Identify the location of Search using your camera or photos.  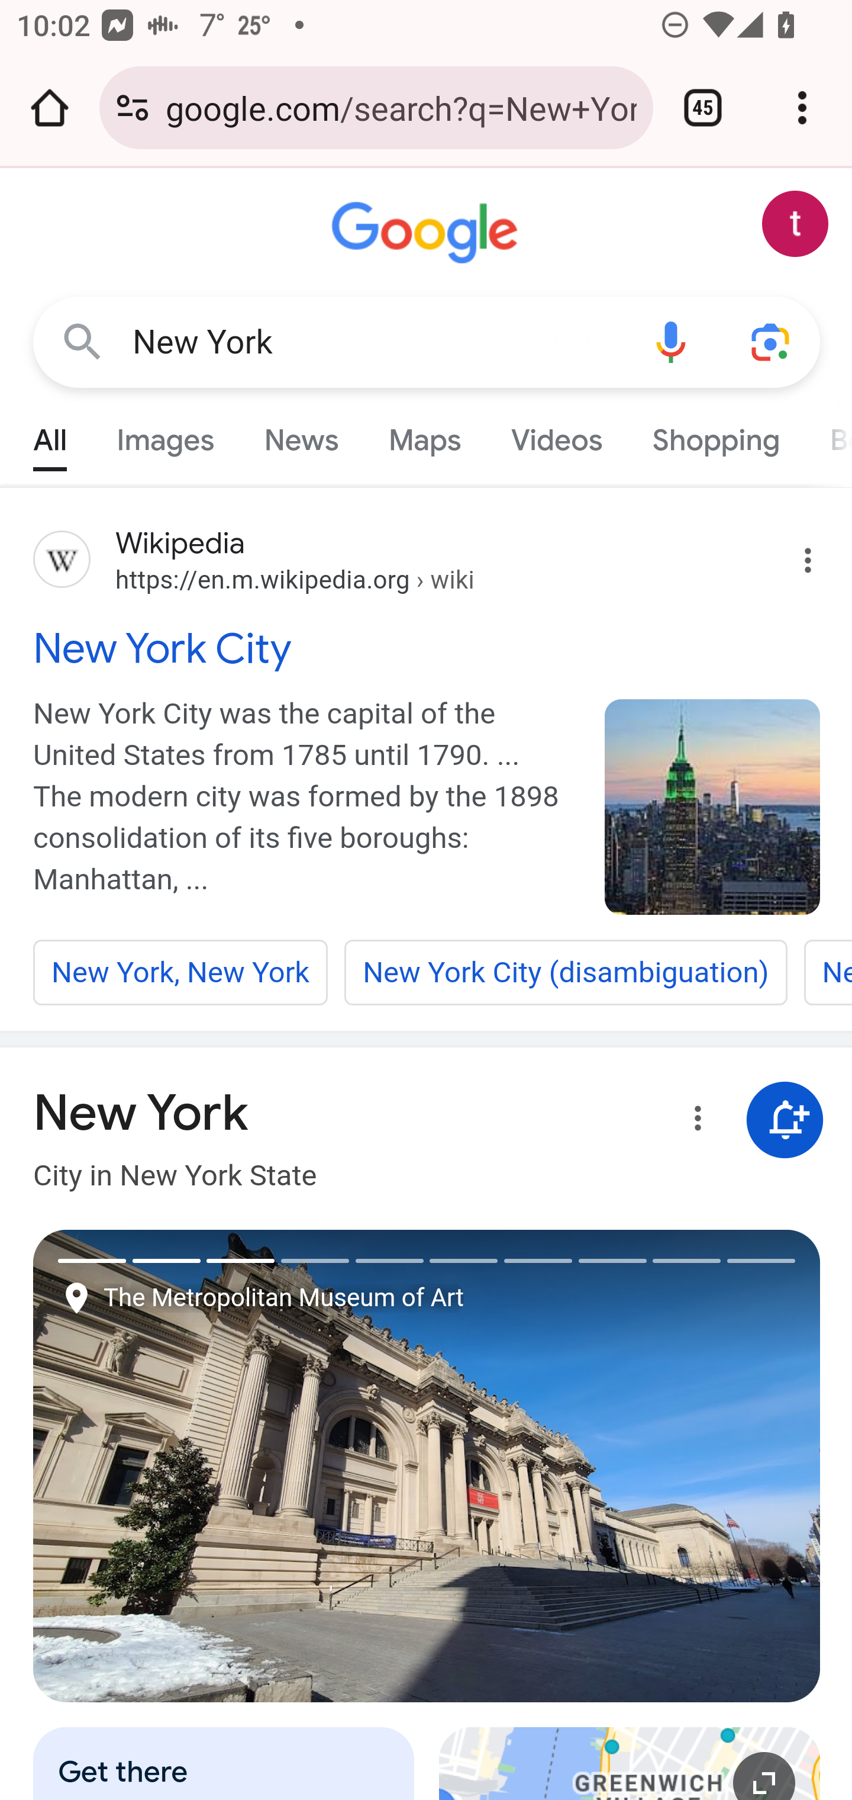
(772, 341).